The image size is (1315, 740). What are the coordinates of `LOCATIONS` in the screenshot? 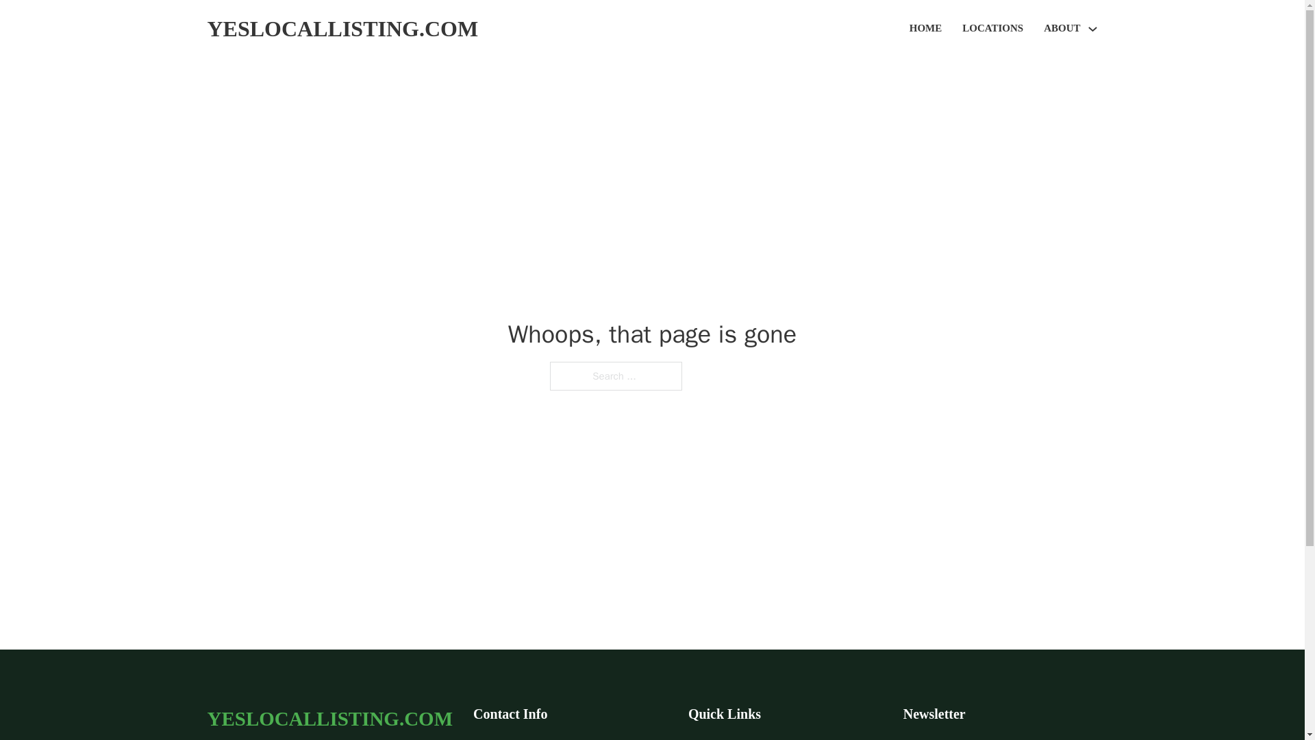 It's located at (992, 29).